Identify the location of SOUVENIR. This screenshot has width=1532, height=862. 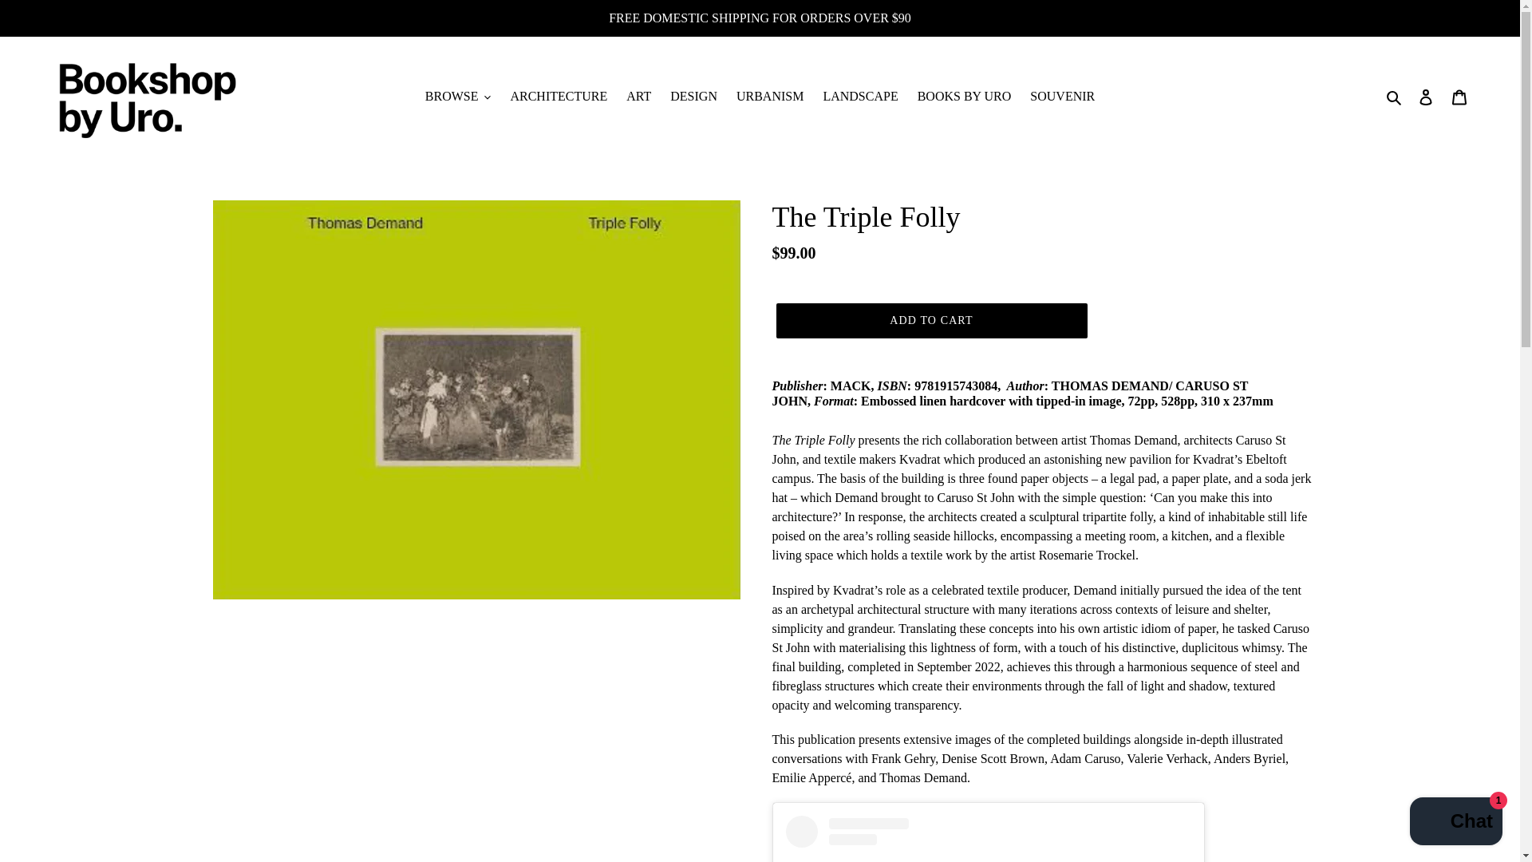
(1062, 96).